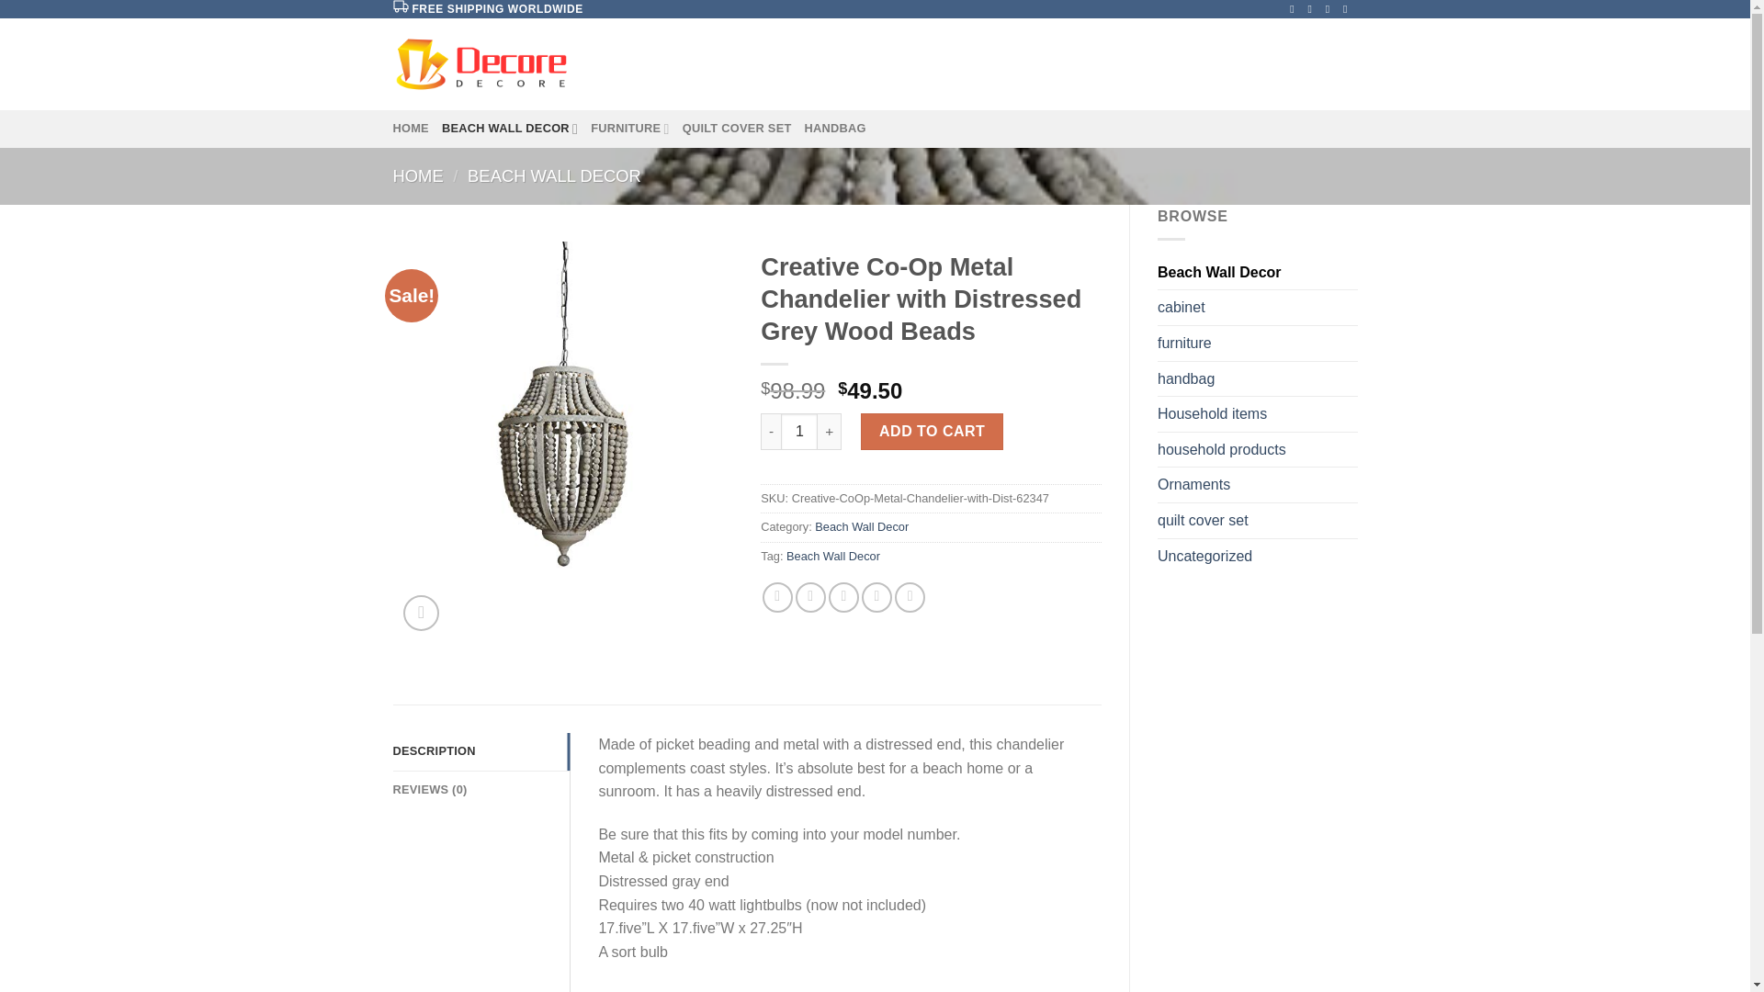 This screenshot has height=992, width=1764. I want to click on HOME, so click(411, 128).